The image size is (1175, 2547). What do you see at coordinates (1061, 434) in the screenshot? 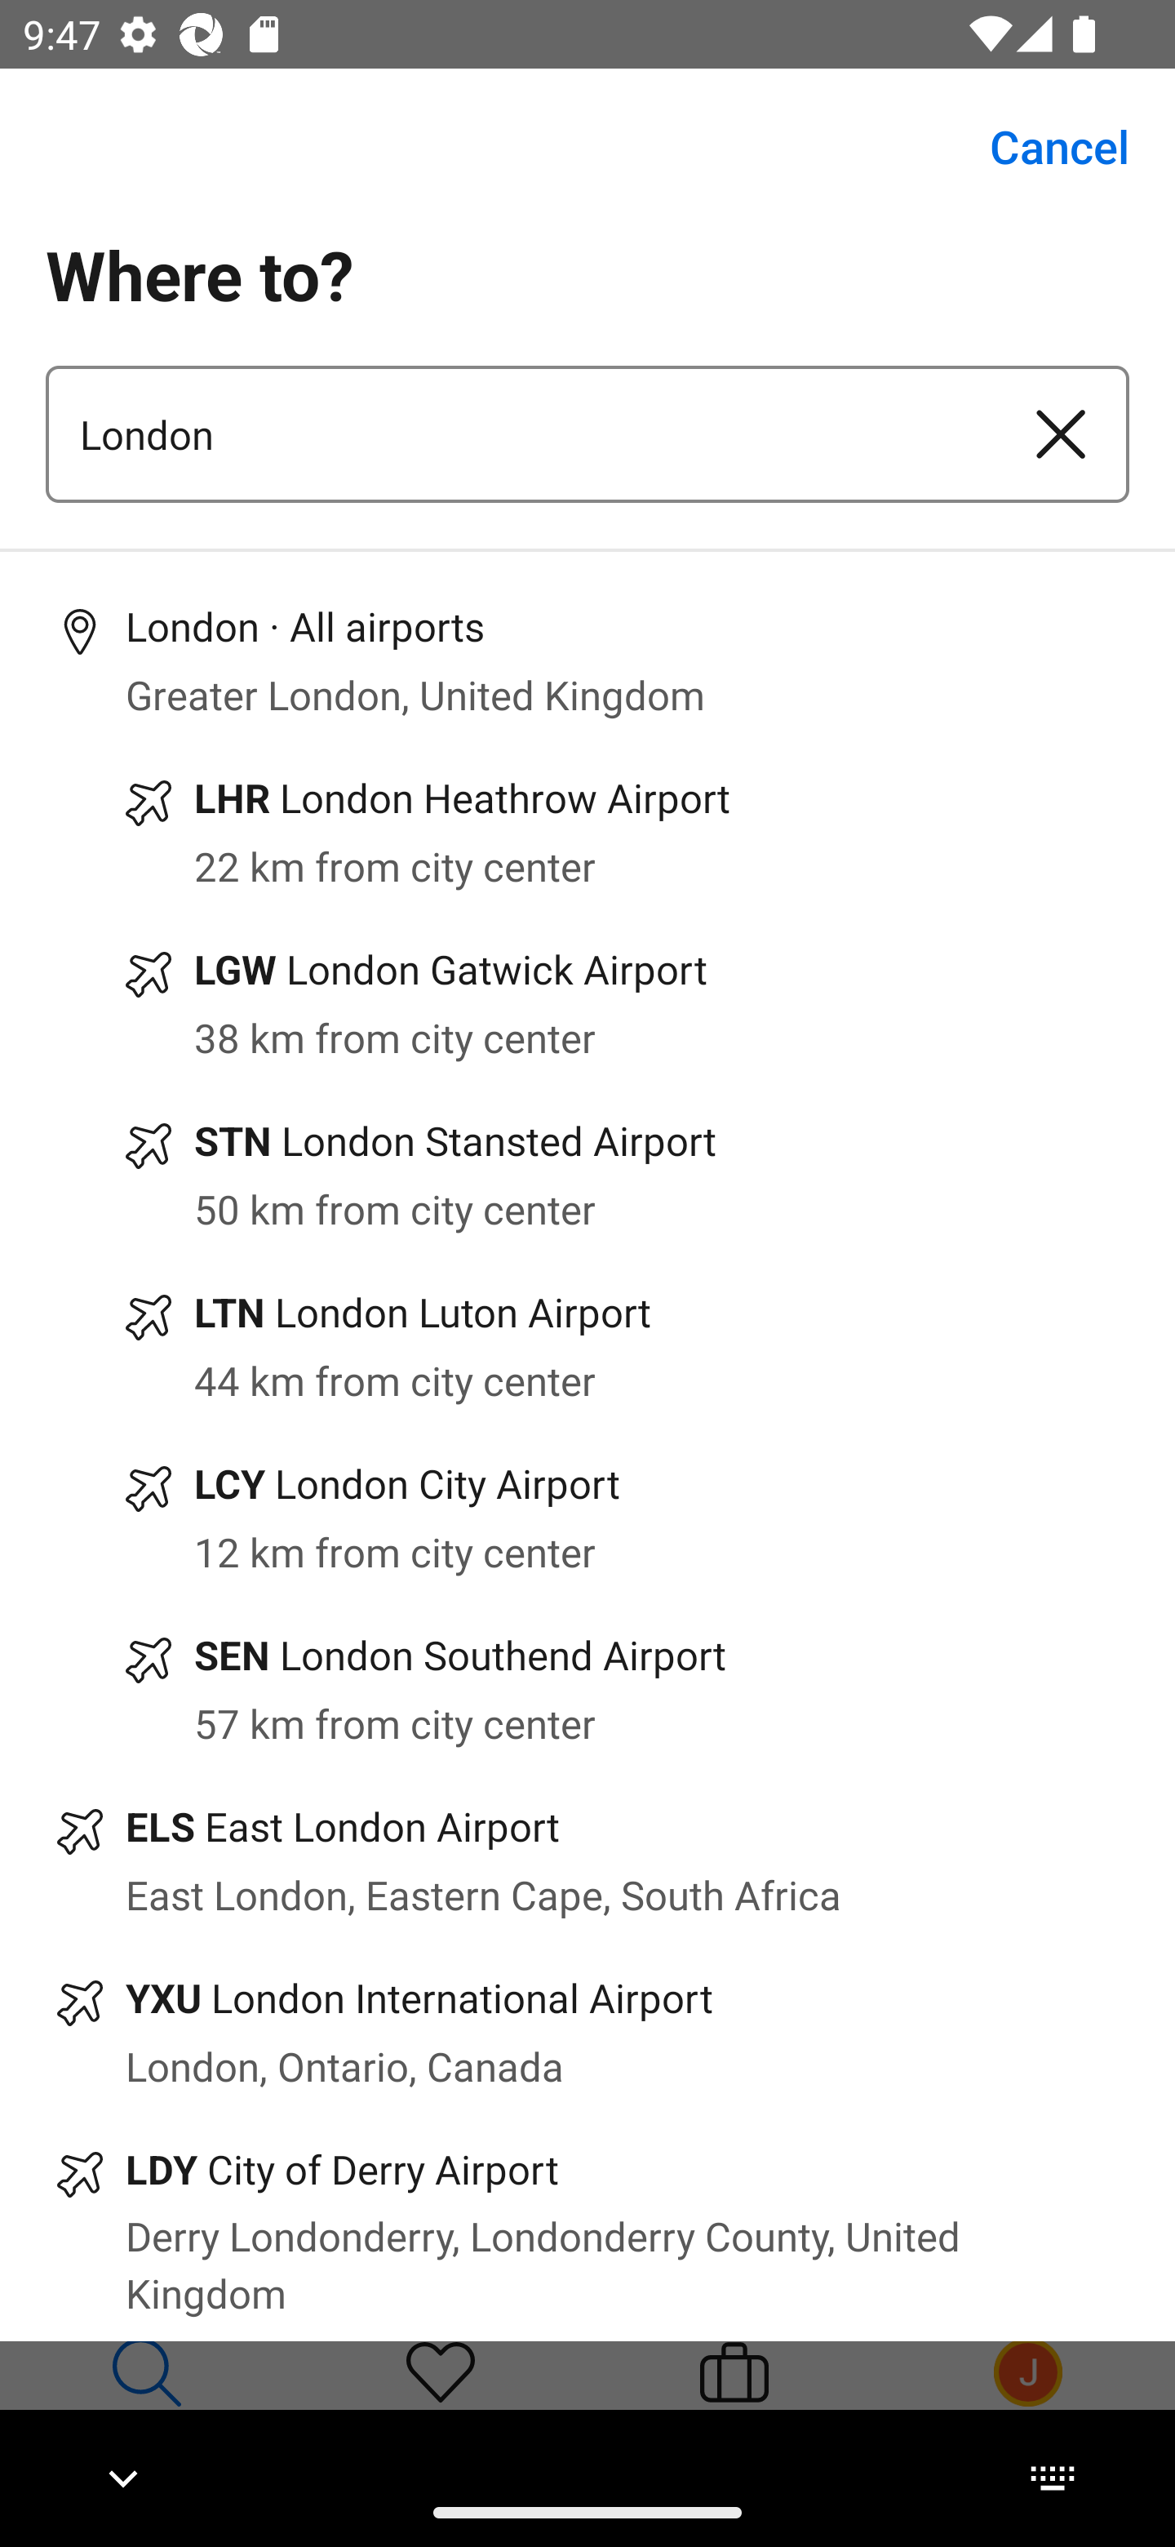
I see `Clear airport or city` at bounding box center [1061, 434].